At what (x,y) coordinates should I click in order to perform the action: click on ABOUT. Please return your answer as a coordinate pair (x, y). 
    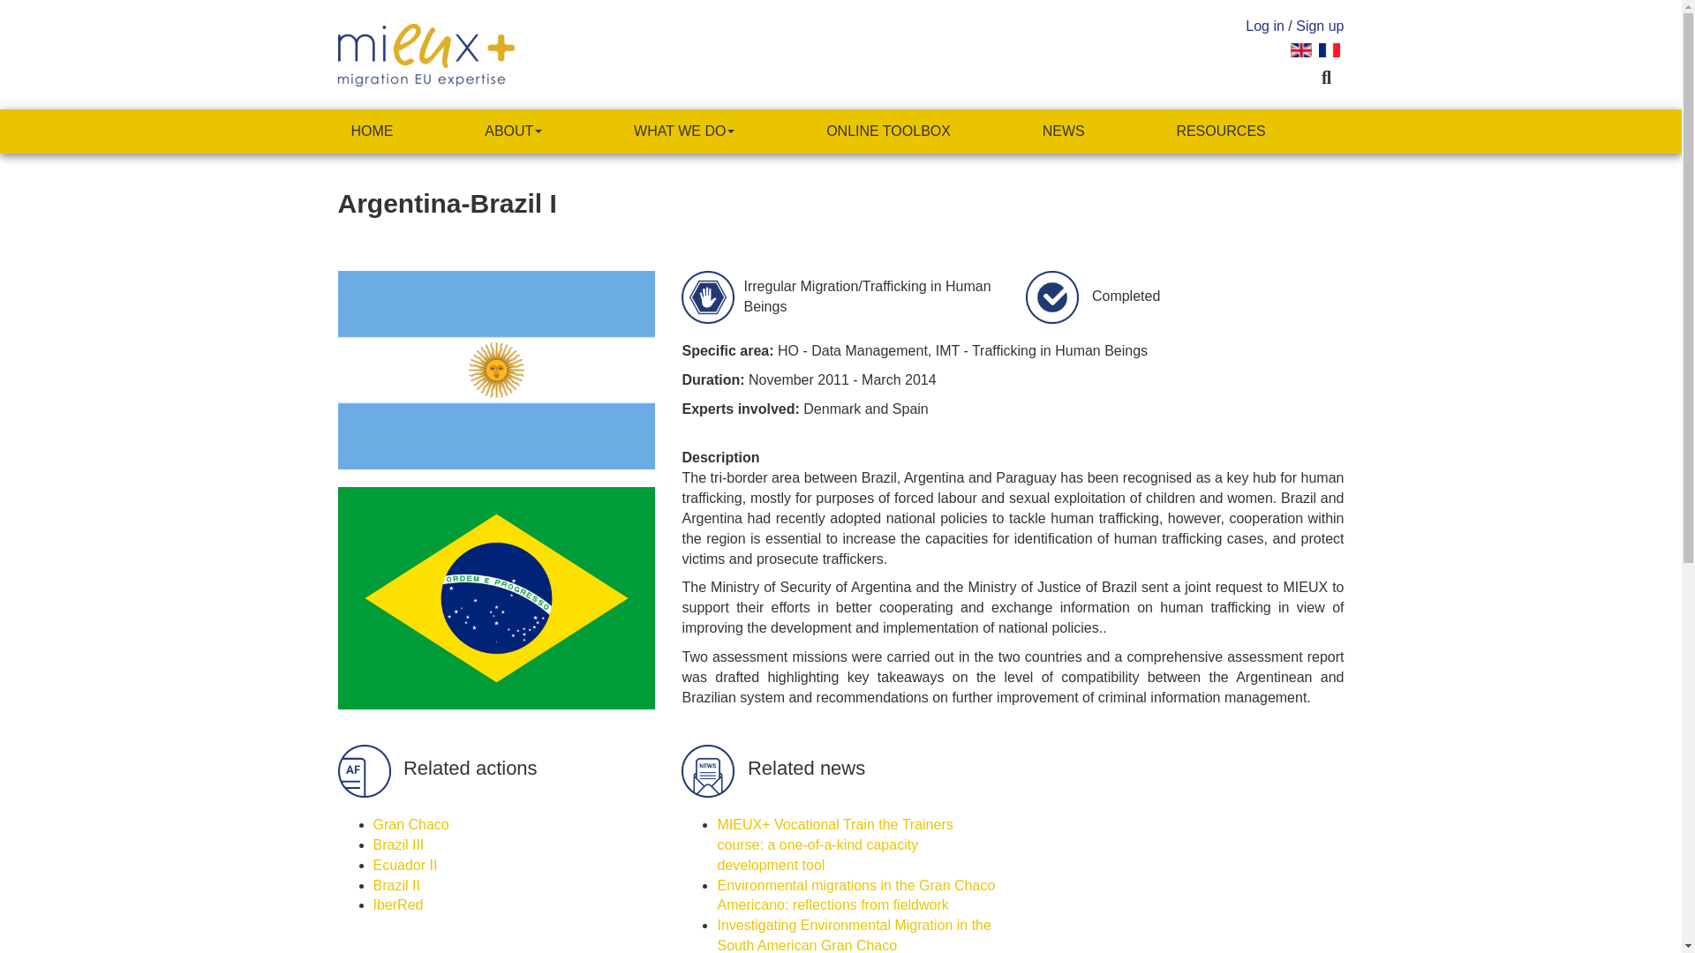
    Looking at the image, I should click on (513, 131).